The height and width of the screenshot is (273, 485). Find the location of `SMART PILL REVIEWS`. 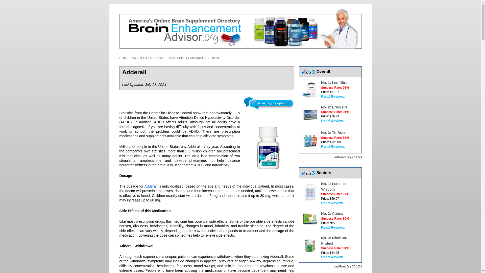

SMART PILL REVIEWS is located at coordinates (148, 58).